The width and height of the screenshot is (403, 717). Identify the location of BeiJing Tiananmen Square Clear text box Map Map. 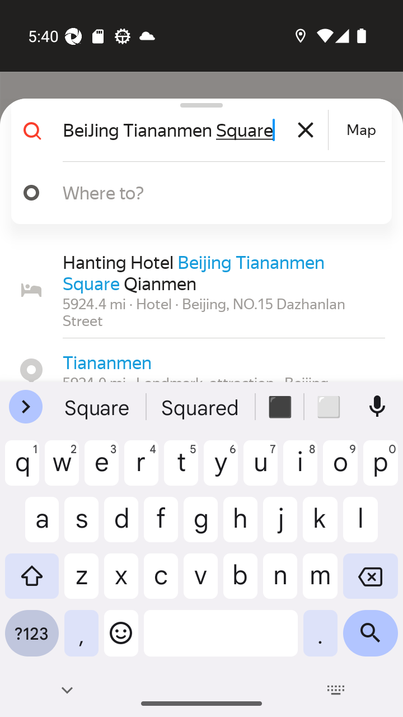
(197, 130).